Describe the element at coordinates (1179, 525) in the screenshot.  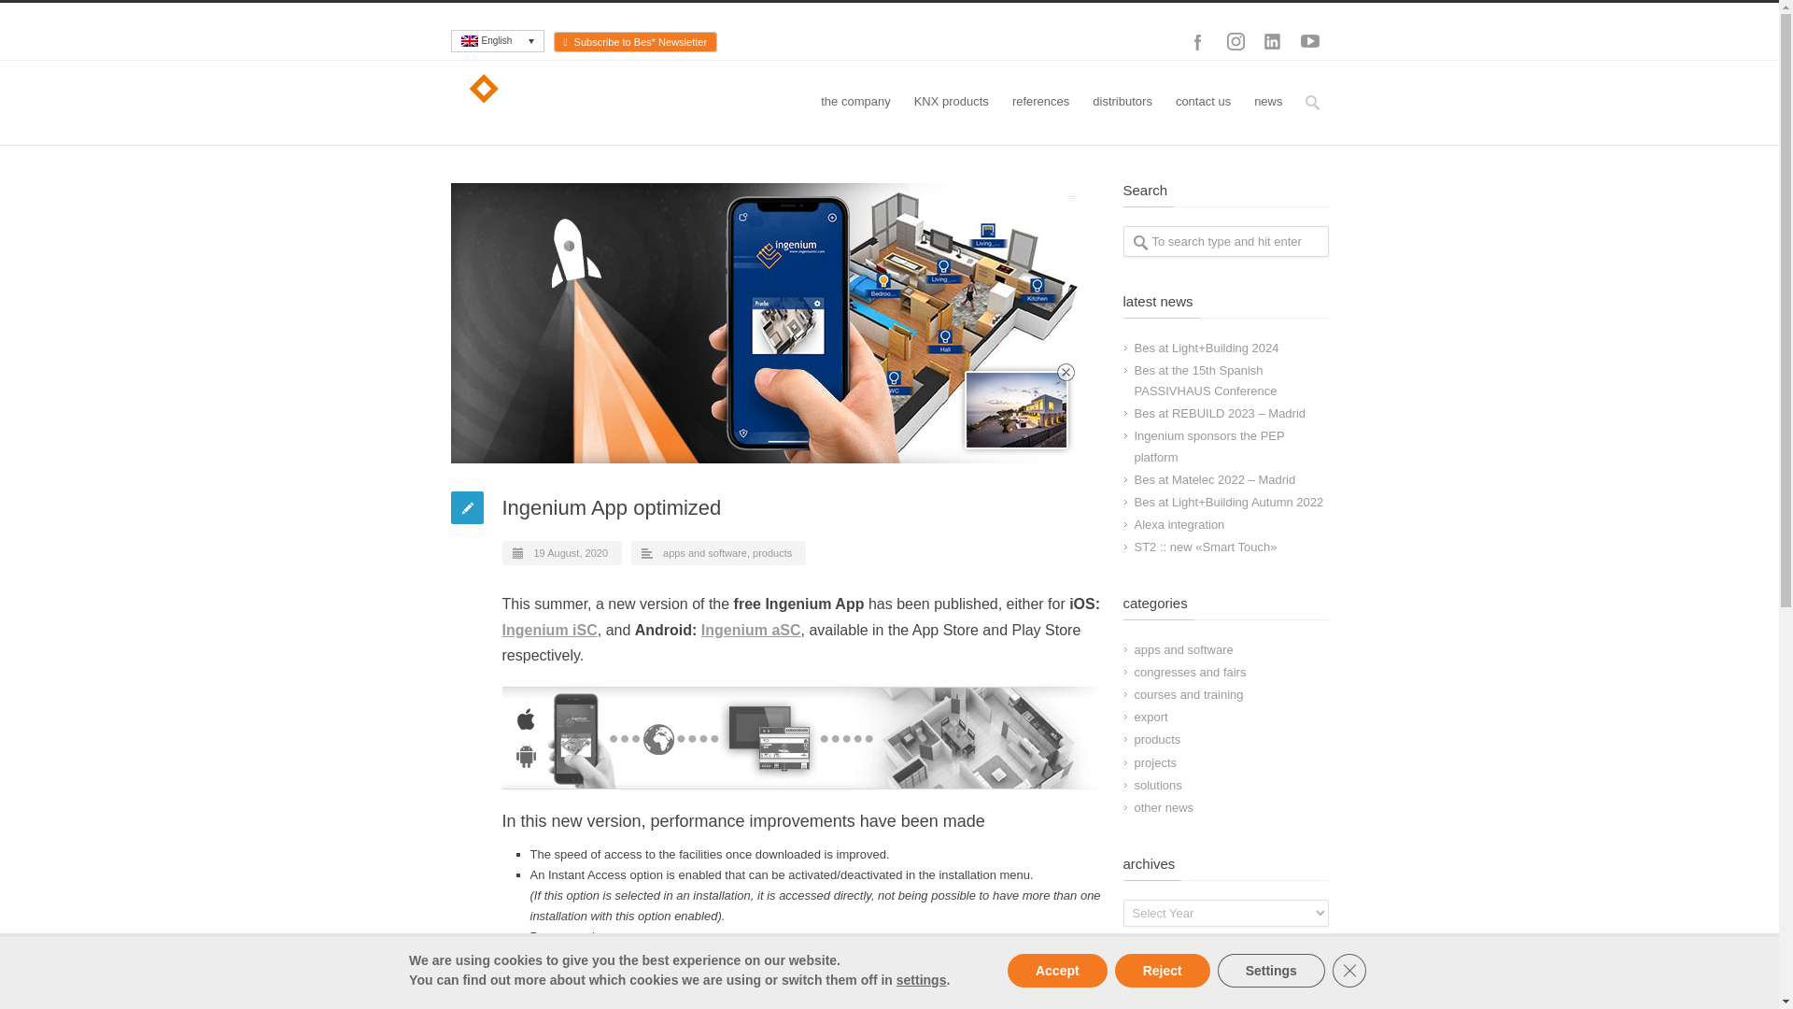
I see `Alexa integration` at that location.